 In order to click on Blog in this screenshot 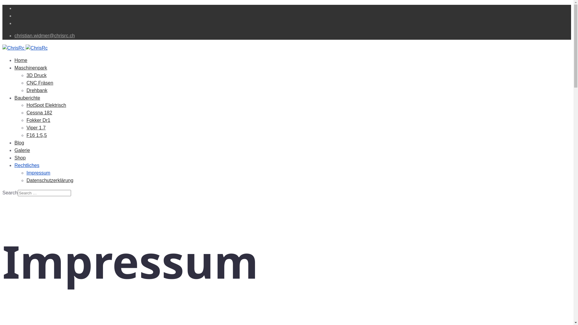, I will do `click(19, 143)`.